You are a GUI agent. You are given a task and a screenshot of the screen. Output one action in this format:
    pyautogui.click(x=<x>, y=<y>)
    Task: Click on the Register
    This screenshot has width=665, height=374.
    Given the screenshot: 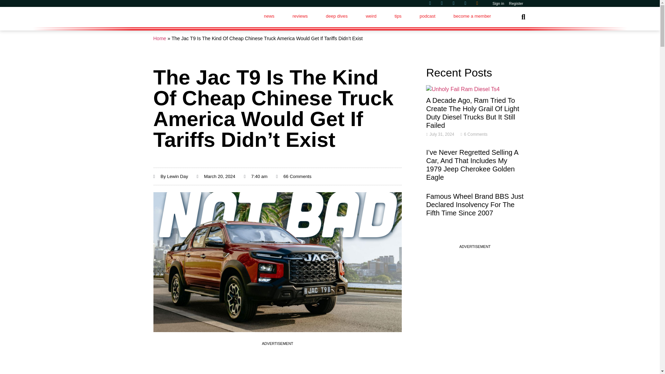 What is the action you would take?
    pyautogui.click(x=516, y=3)
    